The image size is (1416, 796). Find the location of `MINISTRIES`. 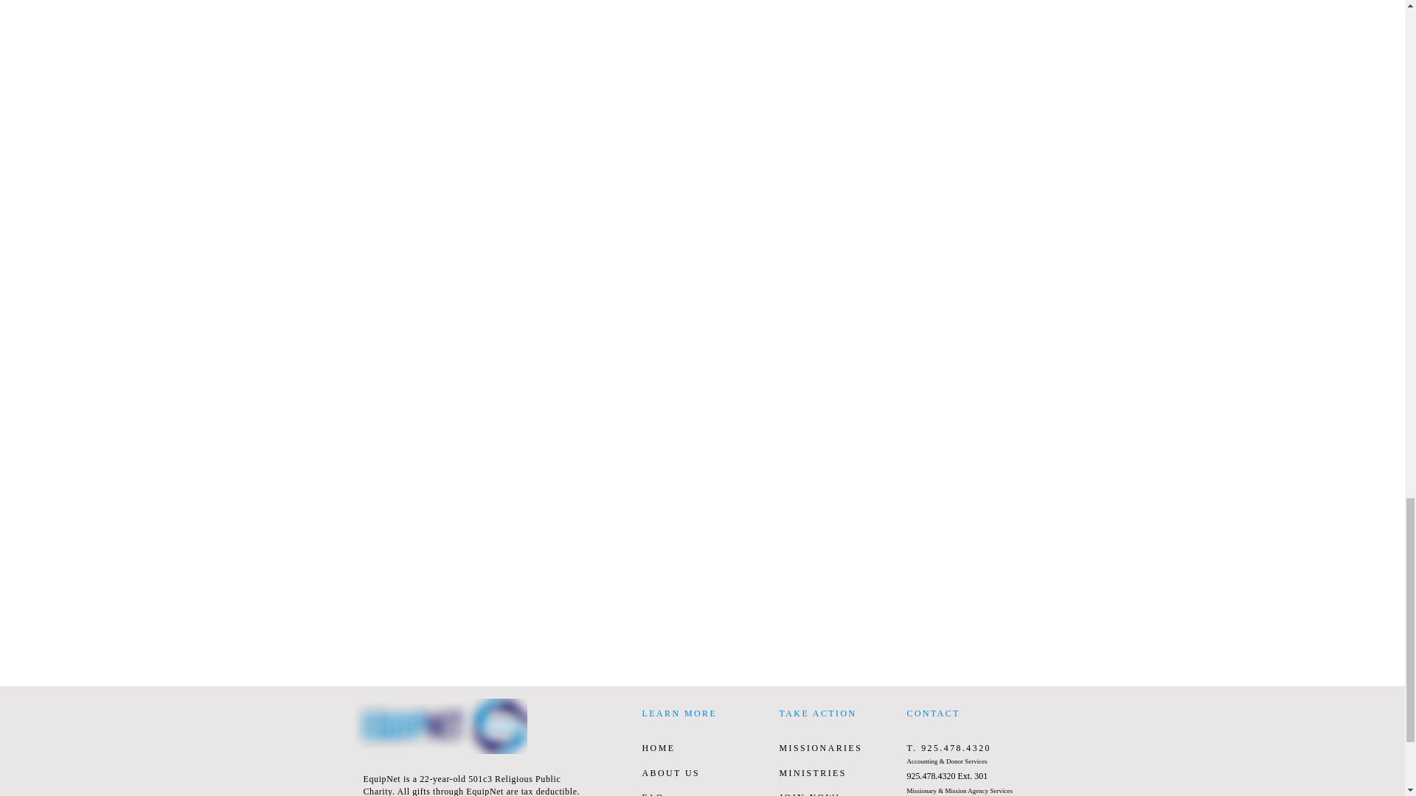

MINISTRIES is located at coordinates (812, 773).